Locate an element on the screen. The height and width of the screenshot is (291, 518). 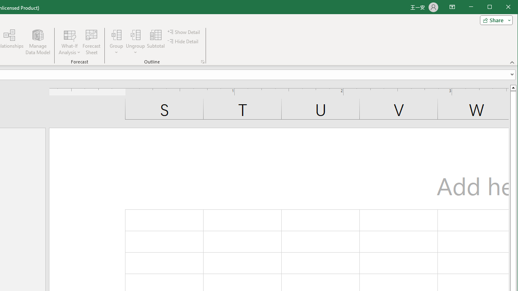
Collapse the Ribbon is located at coordinates (512, 62).